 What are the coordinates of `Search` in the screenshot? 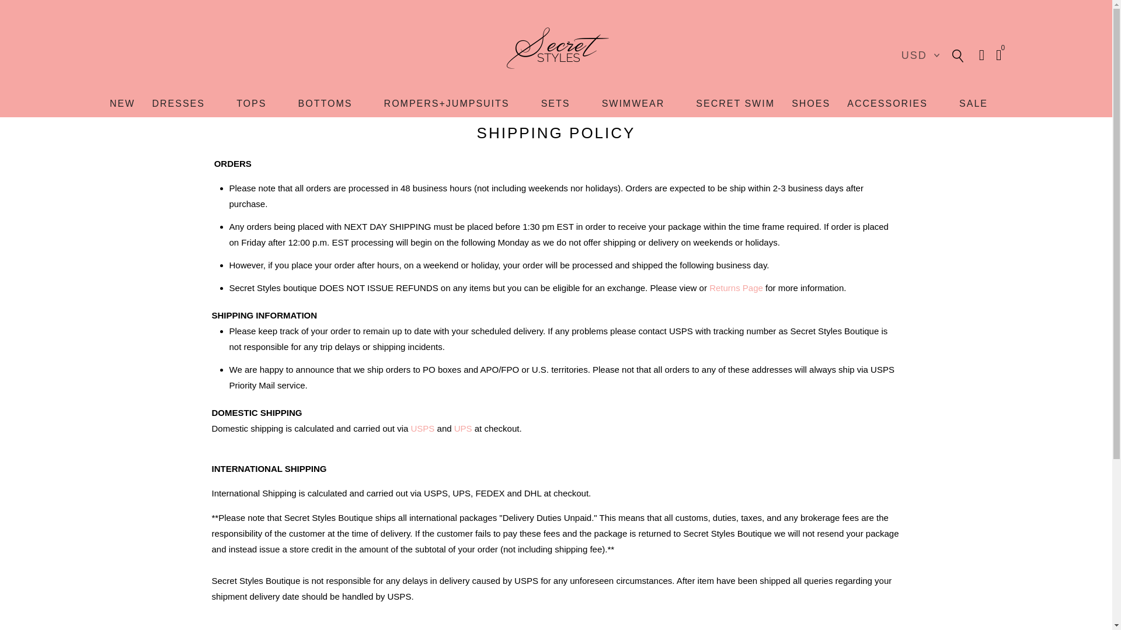 It's located at (958, 55).